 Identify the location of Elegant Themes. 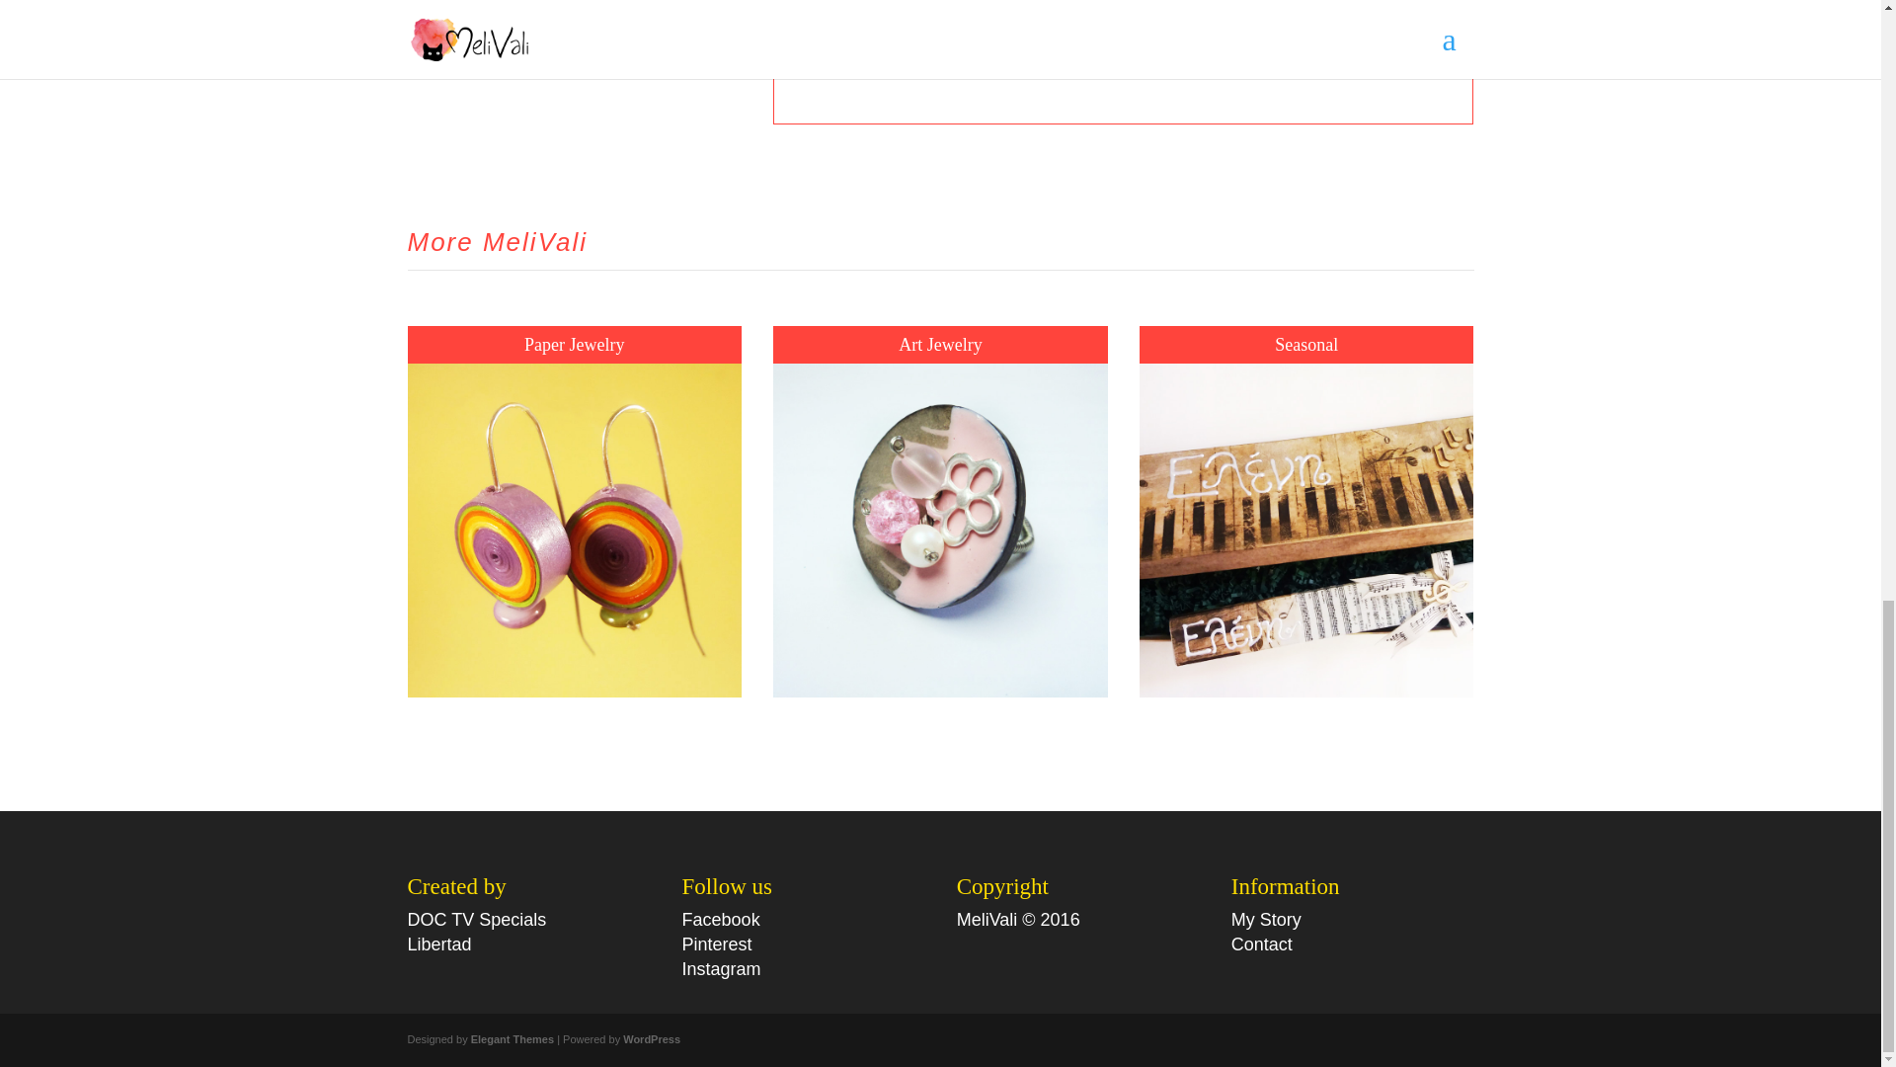
(512, 1039).